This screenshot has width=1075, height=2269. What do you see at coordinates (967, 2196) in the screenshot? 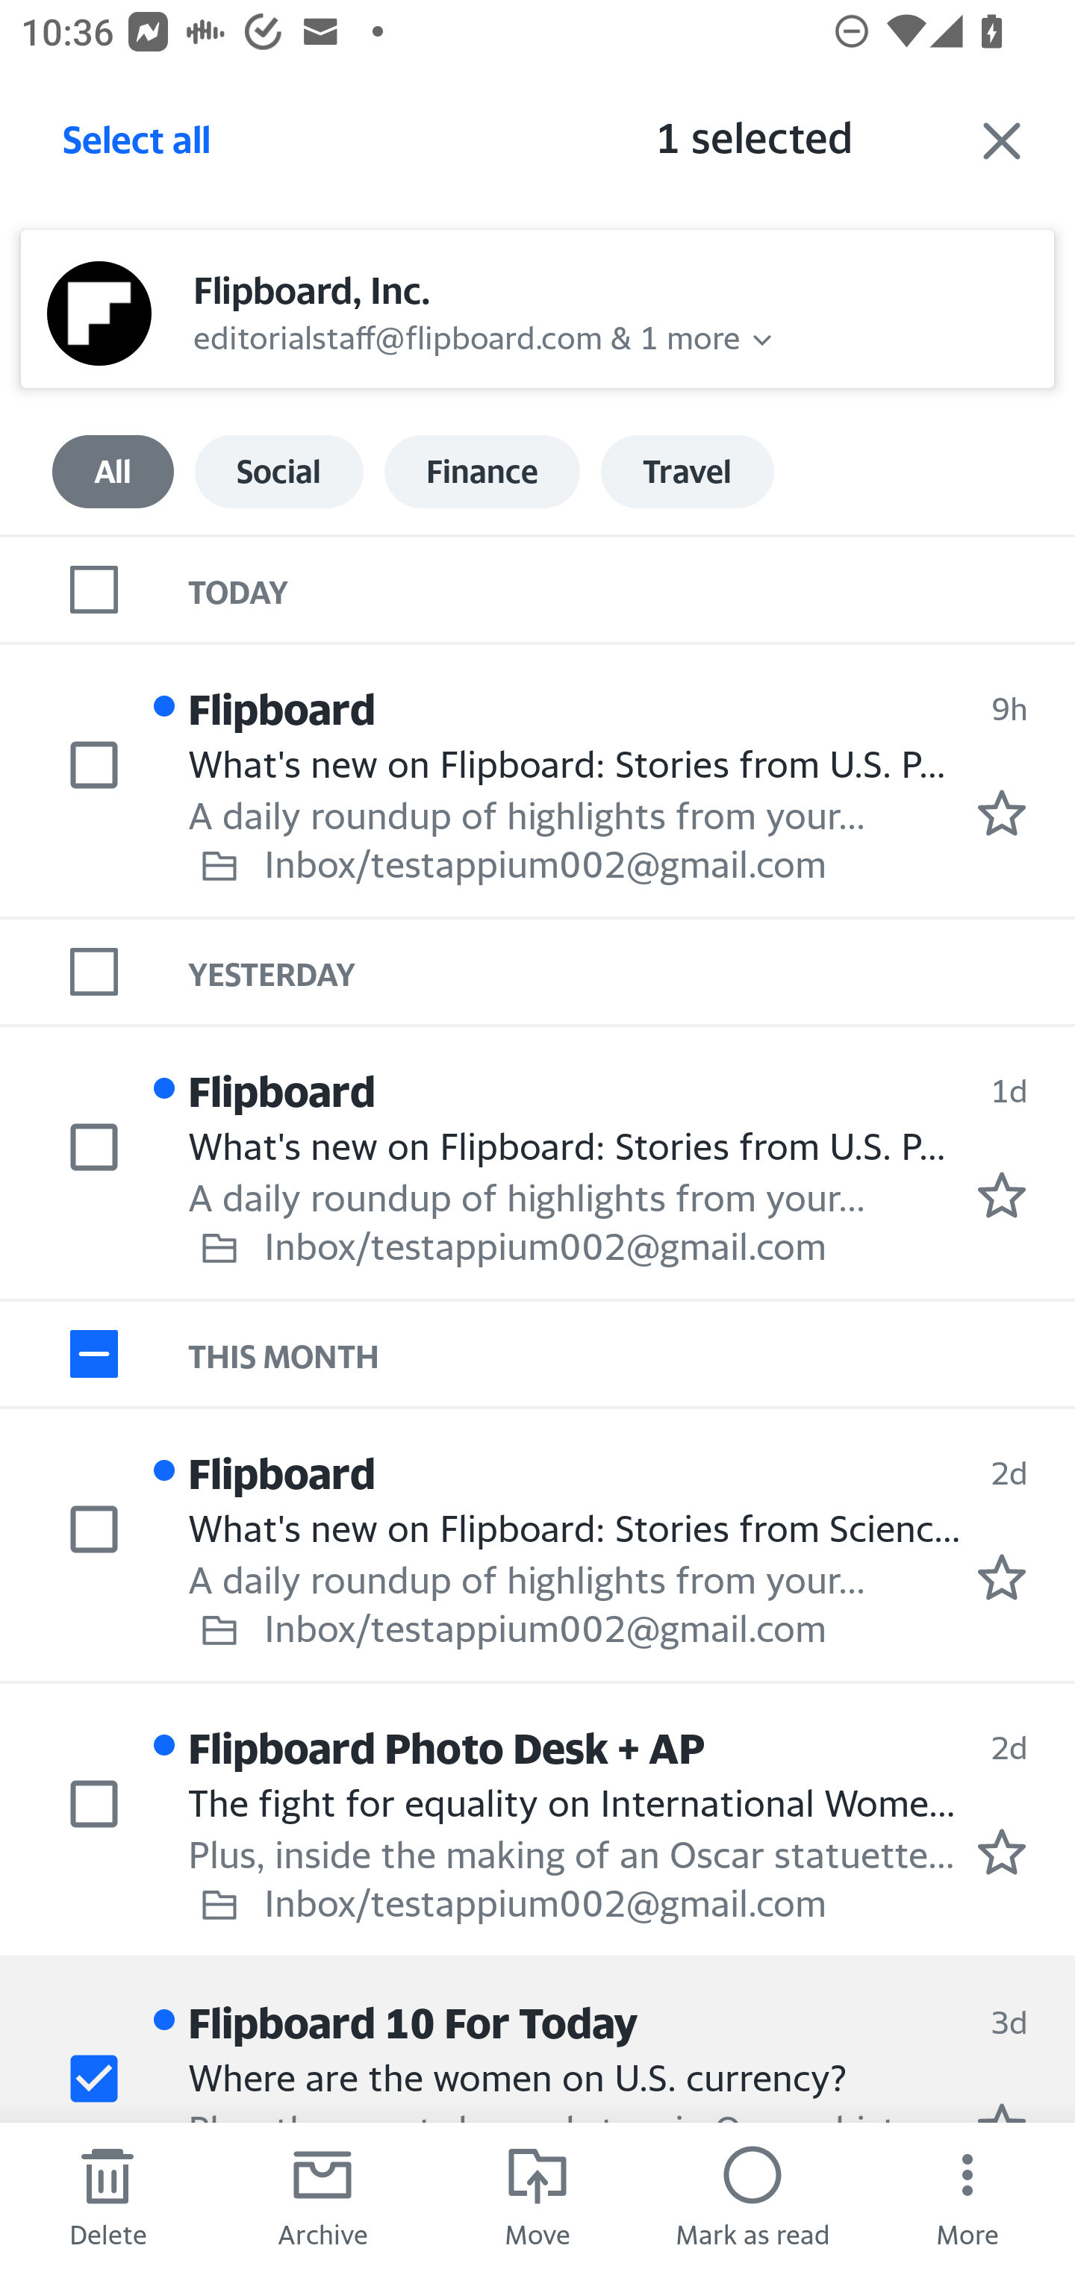
I see `More` at bounding box center [967, 2196].